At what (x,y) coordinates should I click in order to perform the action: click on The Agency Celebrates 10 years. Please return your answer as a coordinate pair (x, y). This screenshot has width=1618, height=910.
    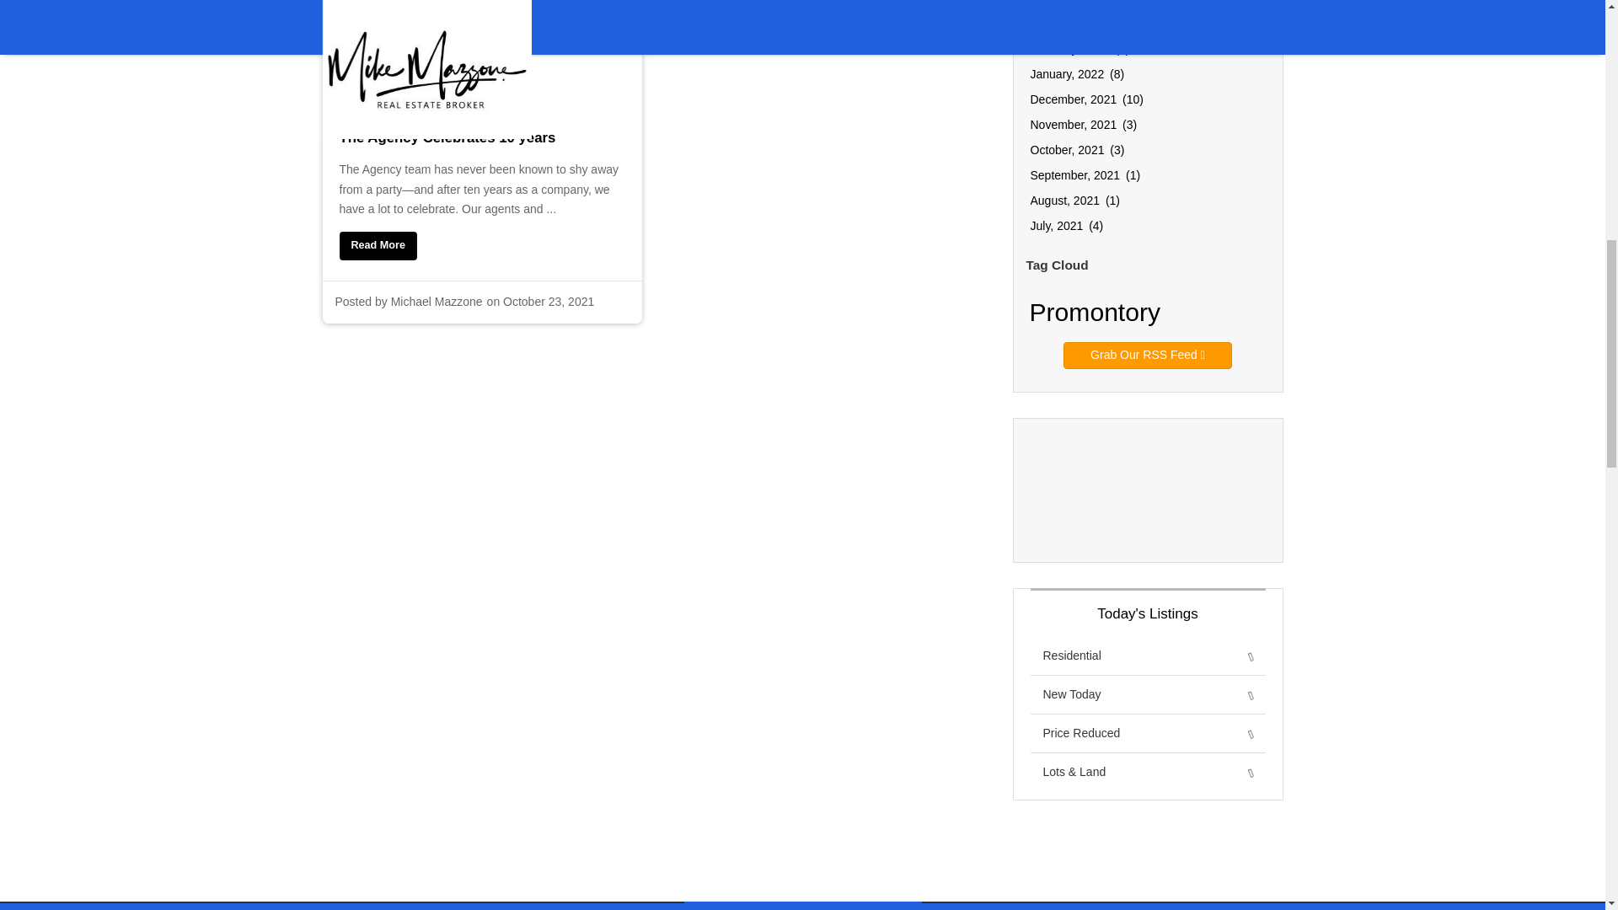
    Looking at the image, I should click on (481, 152).